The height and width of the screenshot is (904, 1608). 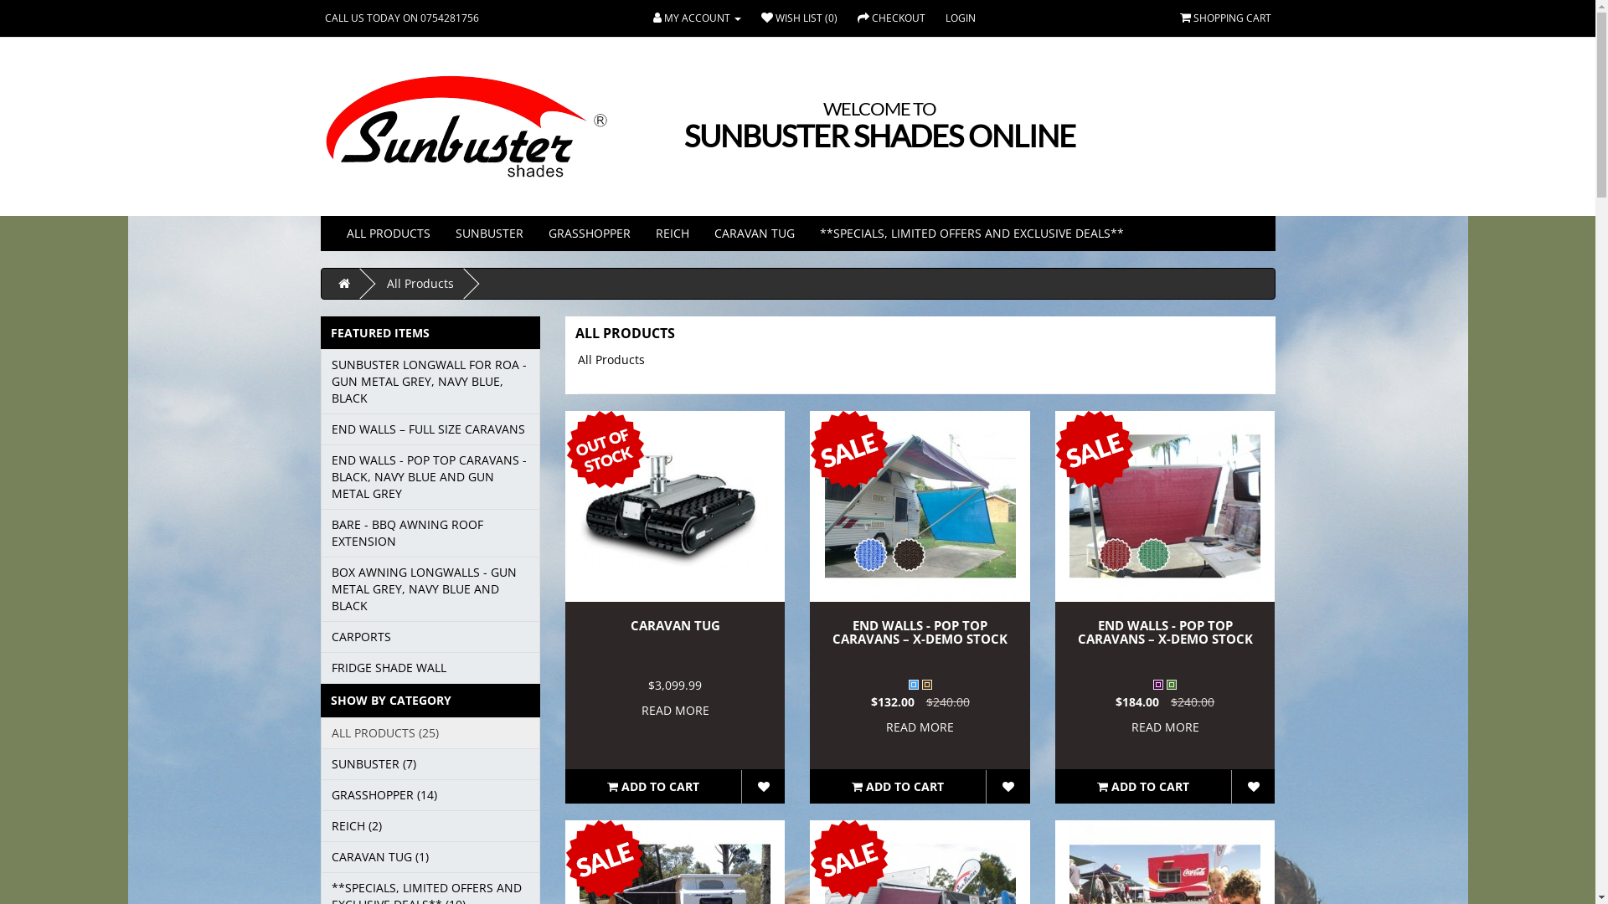 I want to click on REICH, so click(x=673, y=234).